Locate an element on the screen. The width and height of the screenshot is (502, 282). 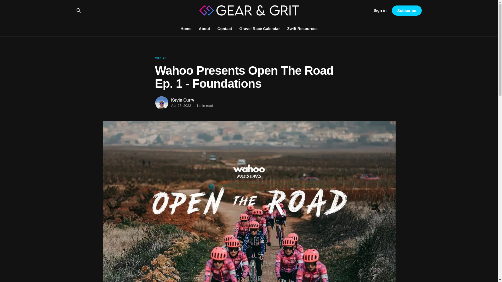
Home is located at coordinates (186, 28).